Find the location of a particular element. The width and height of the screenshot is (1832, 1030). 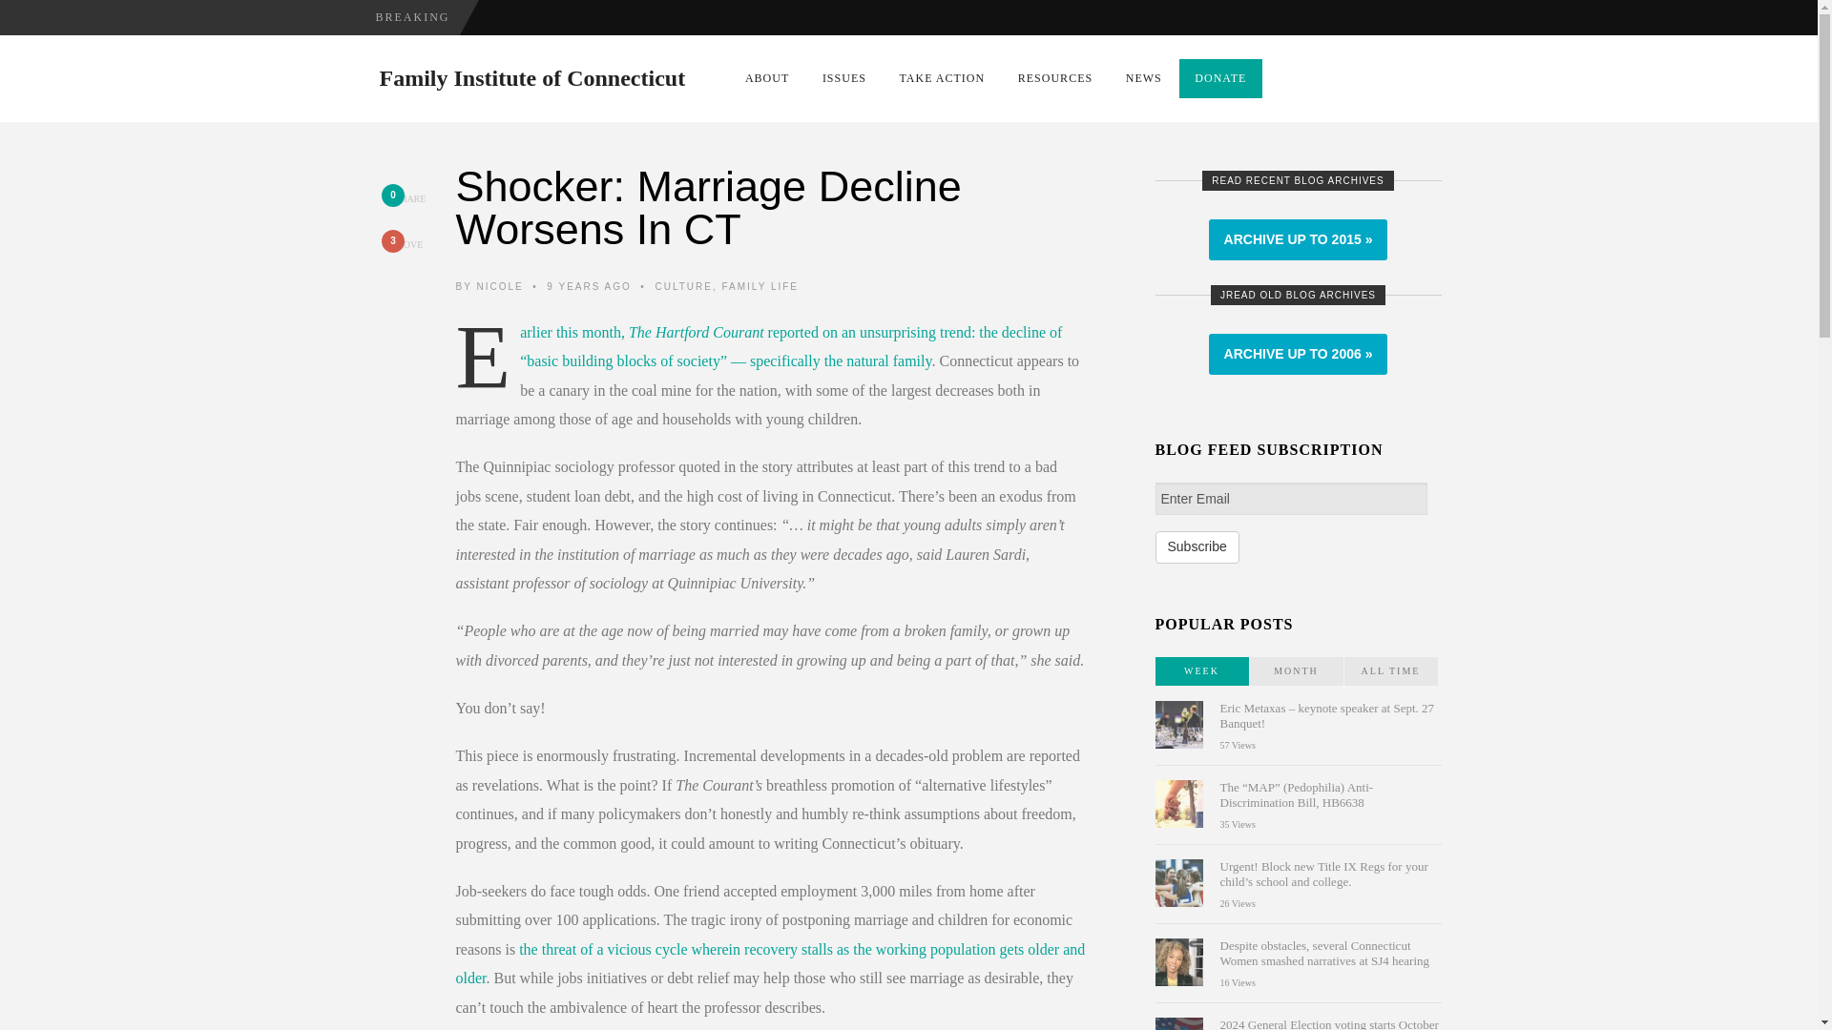

RESOURCES is located at coordinates (1055, 78).